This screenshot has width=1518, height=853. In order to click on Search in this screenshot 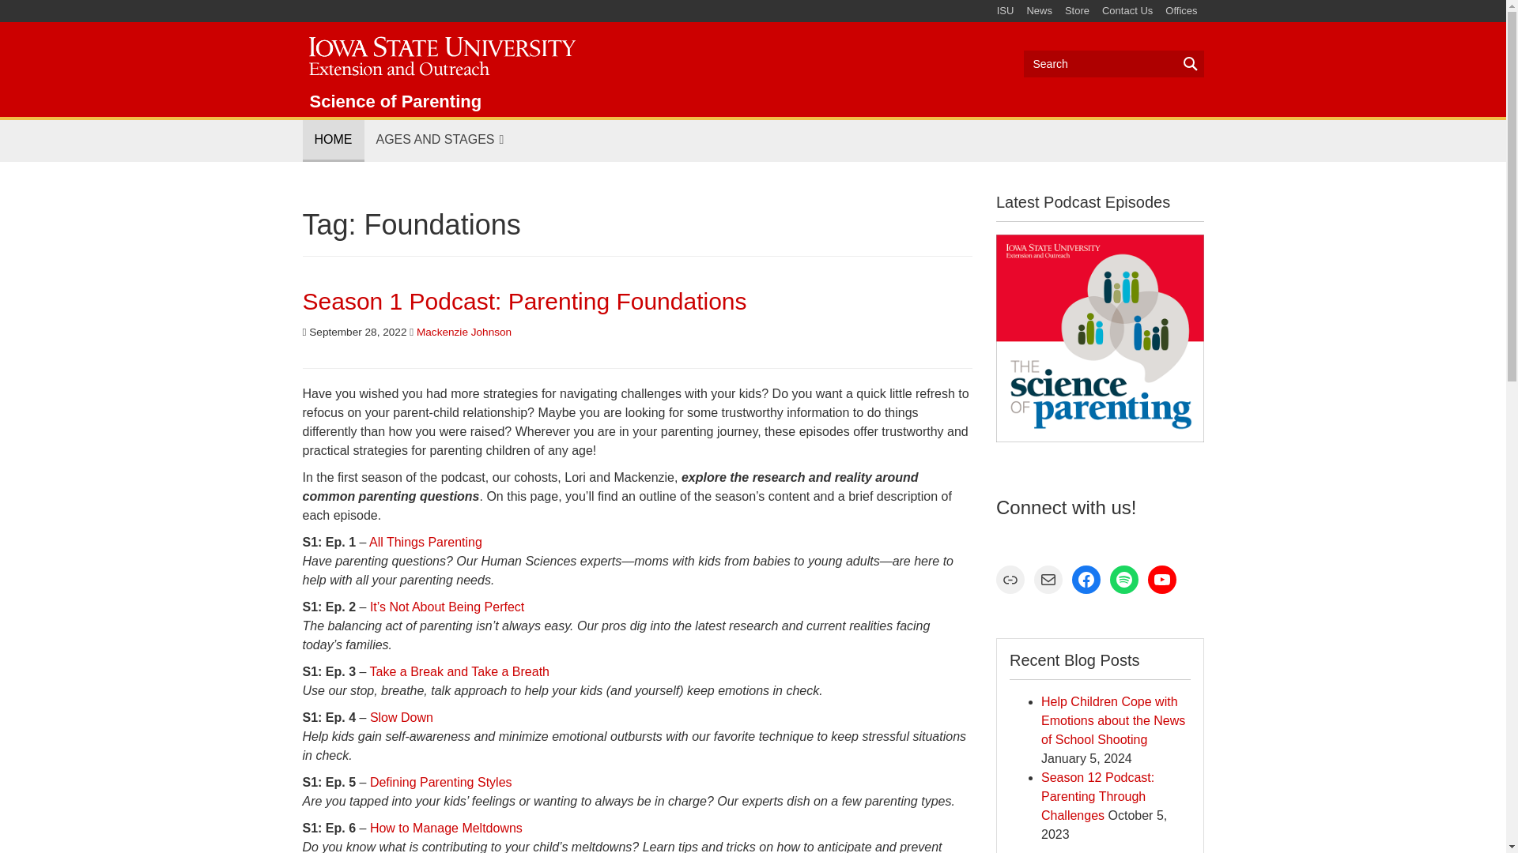, I will do `click(1113, 63)`.